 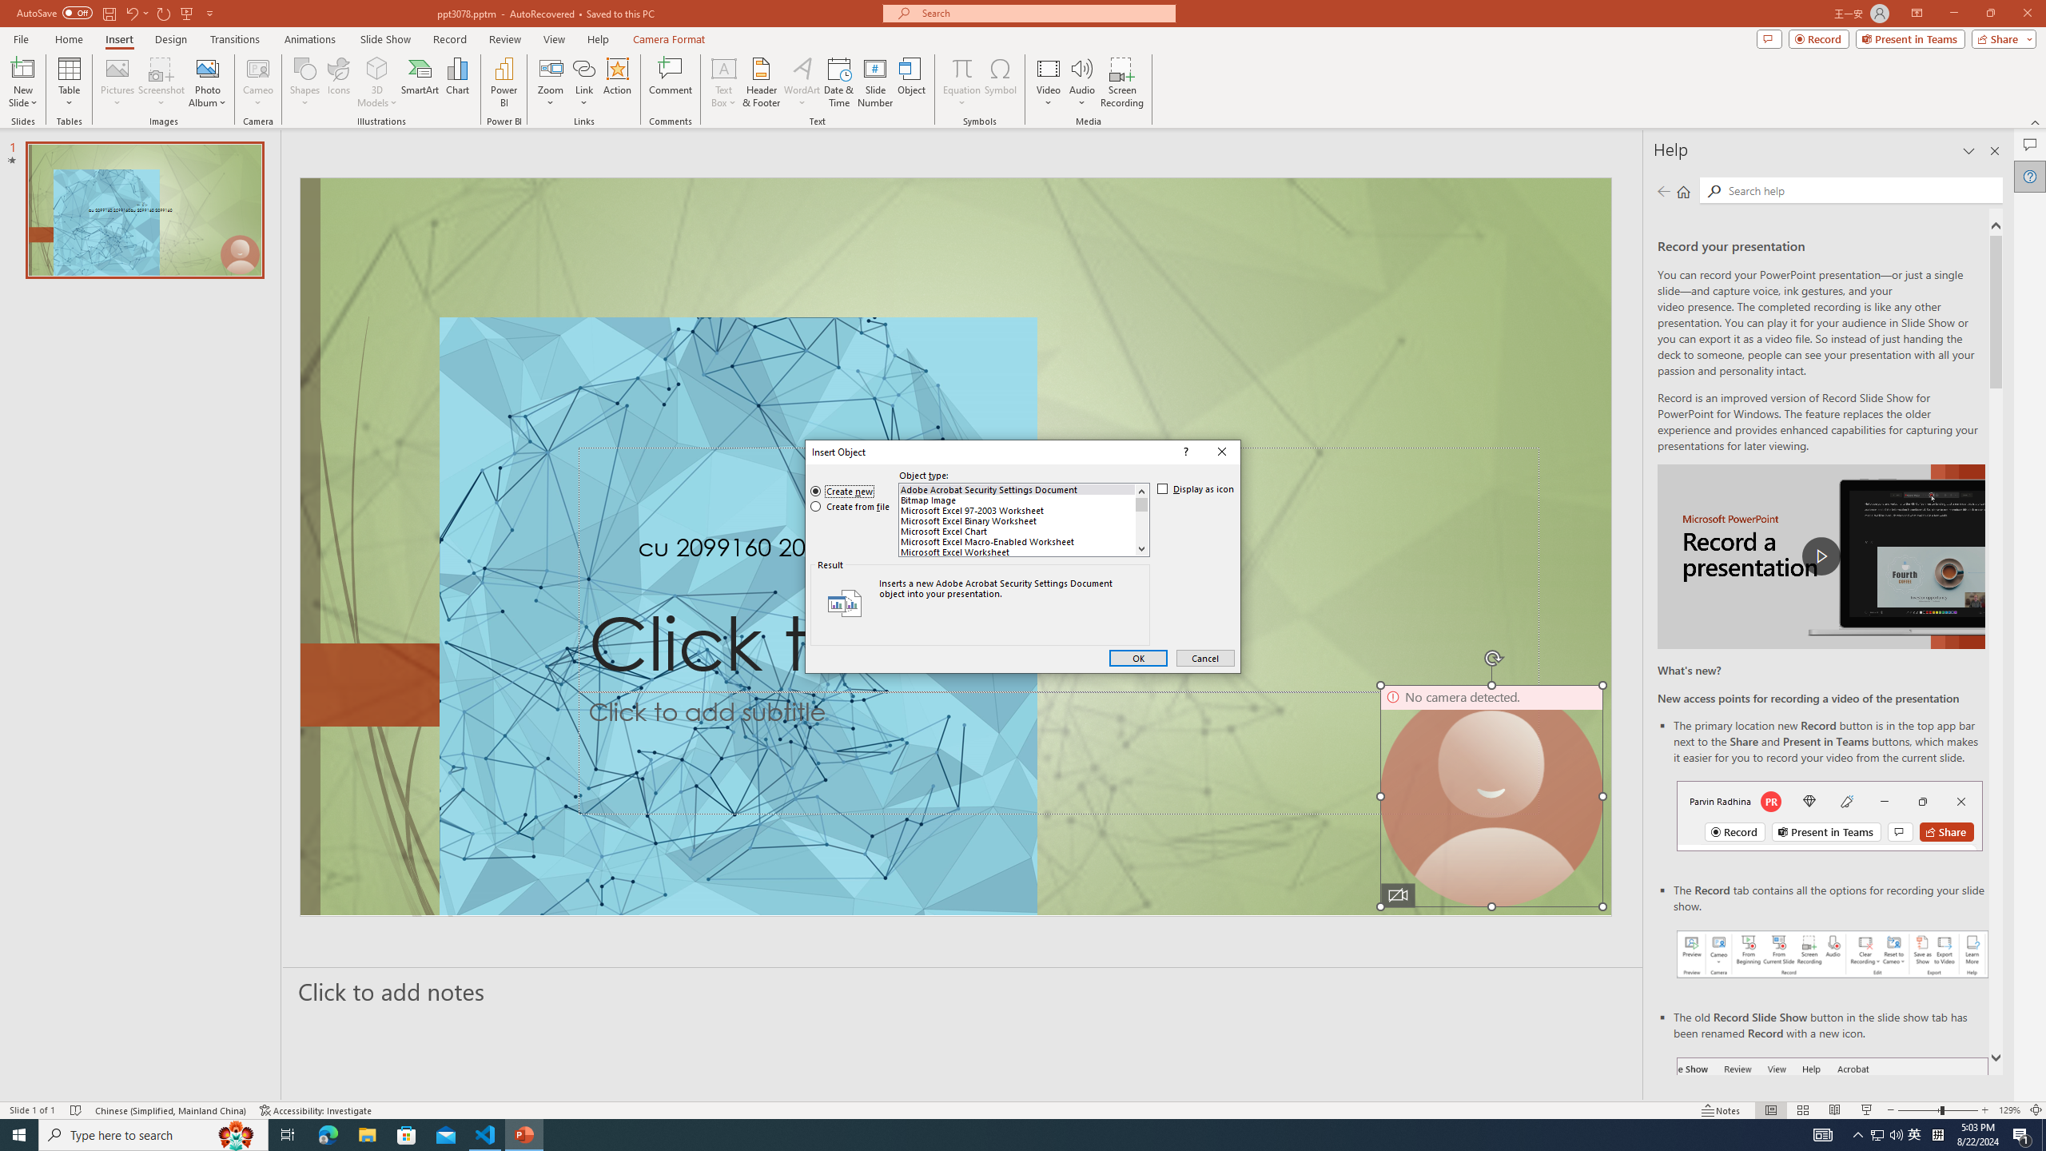 I want to click on Symbol..., so click(x=1000, y=82).